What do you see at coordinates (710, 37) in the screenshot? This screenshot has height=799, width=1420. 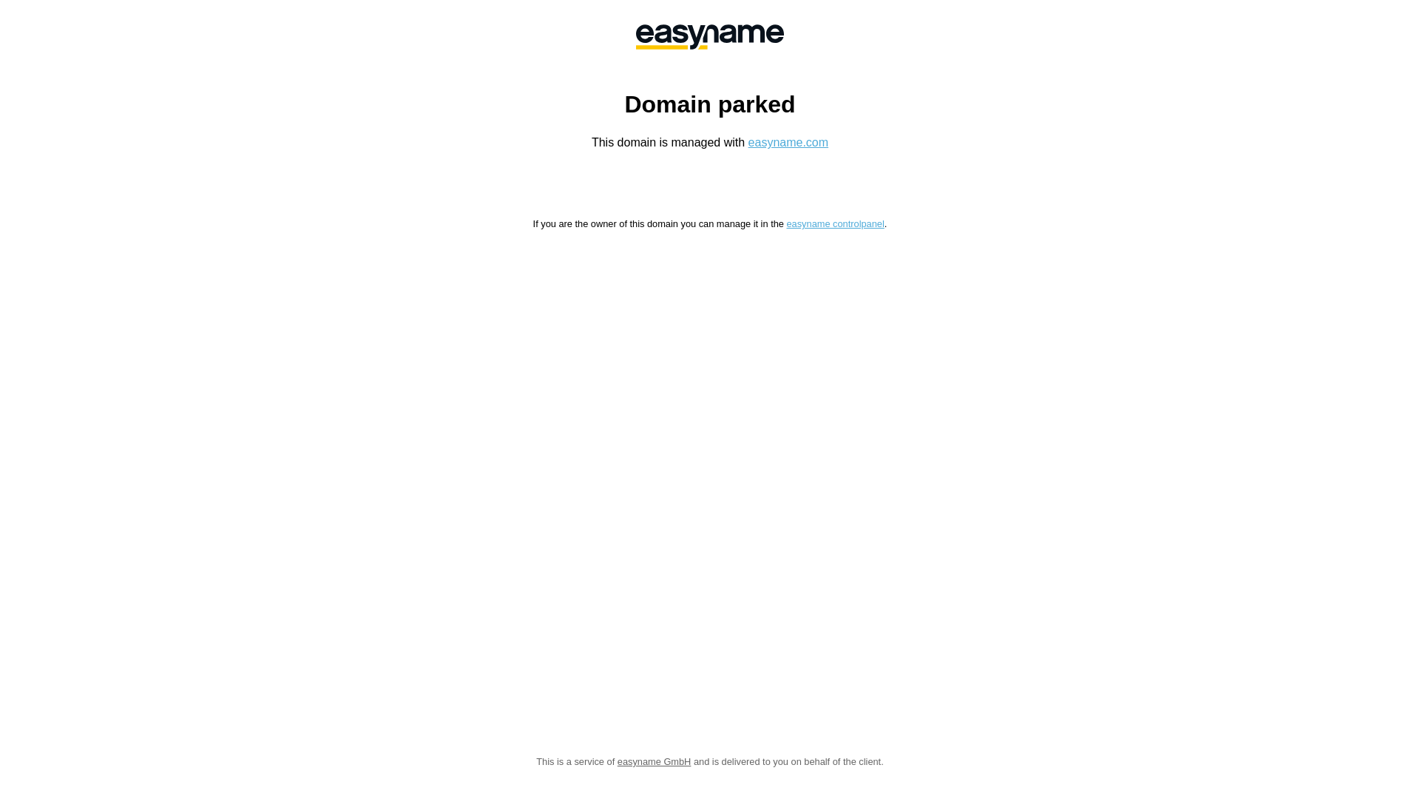 I see `easyname GmbH` at bounding box center [710, 37].